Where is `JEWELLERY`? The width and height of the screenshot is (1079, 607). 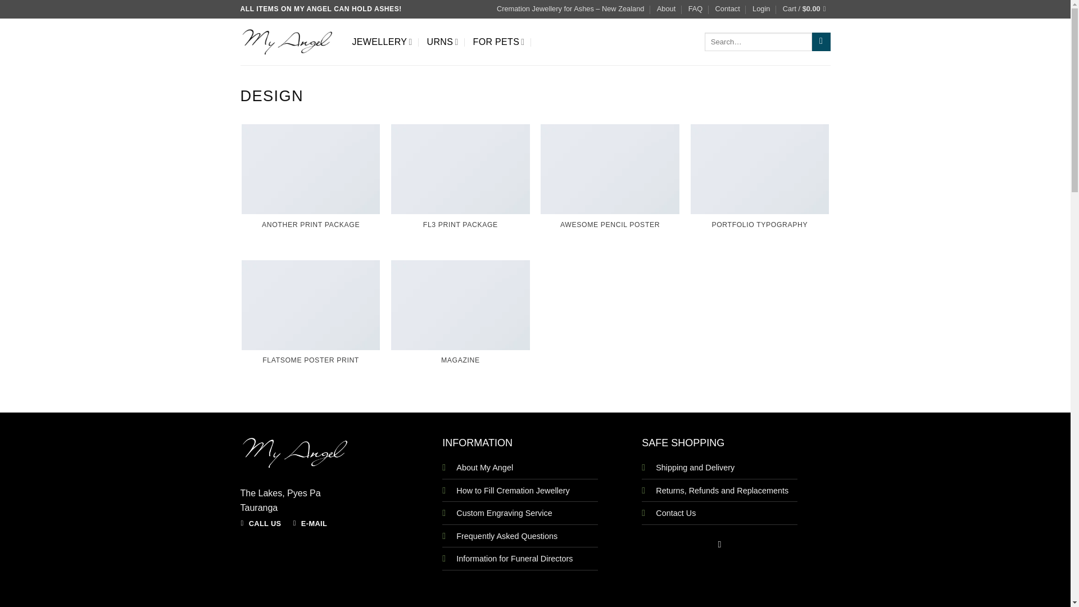 JEWELLERY is located at coordinates (382, 42).